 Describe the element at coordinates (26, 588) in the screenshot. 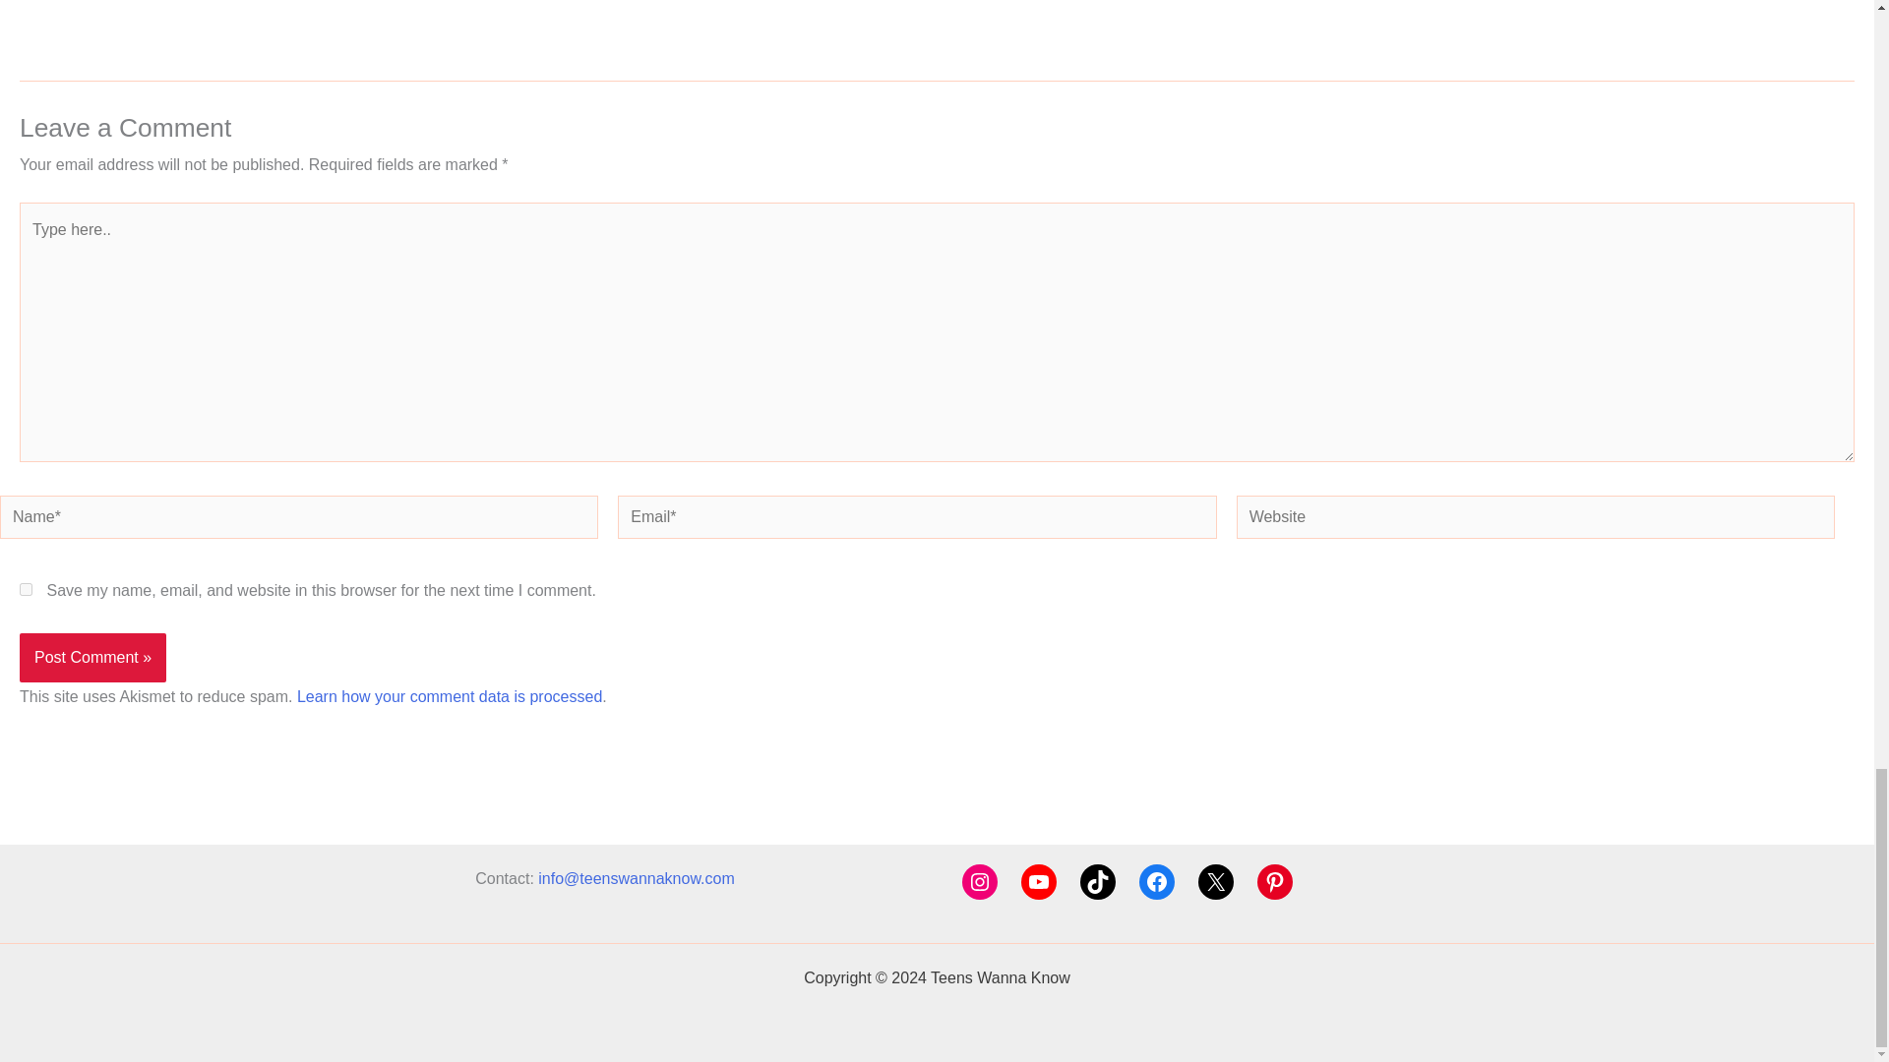

I see `yes` at that location.